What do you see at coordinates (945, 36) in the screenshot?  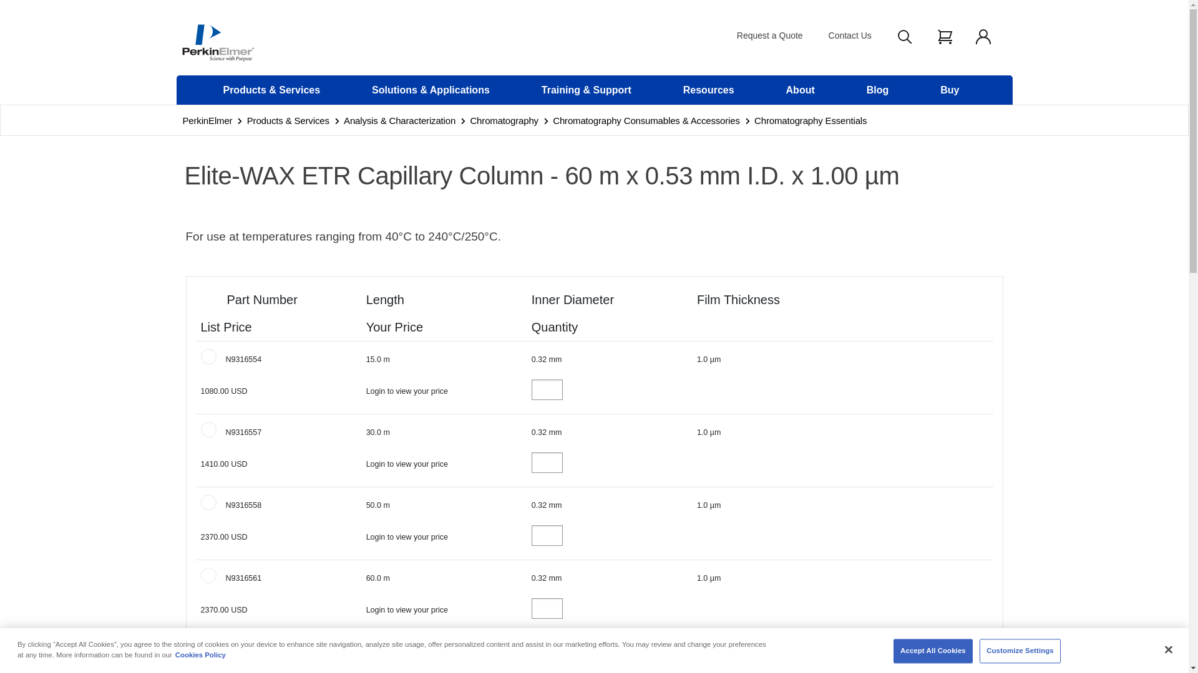 I see `cart` at bounding box center [945, 36].